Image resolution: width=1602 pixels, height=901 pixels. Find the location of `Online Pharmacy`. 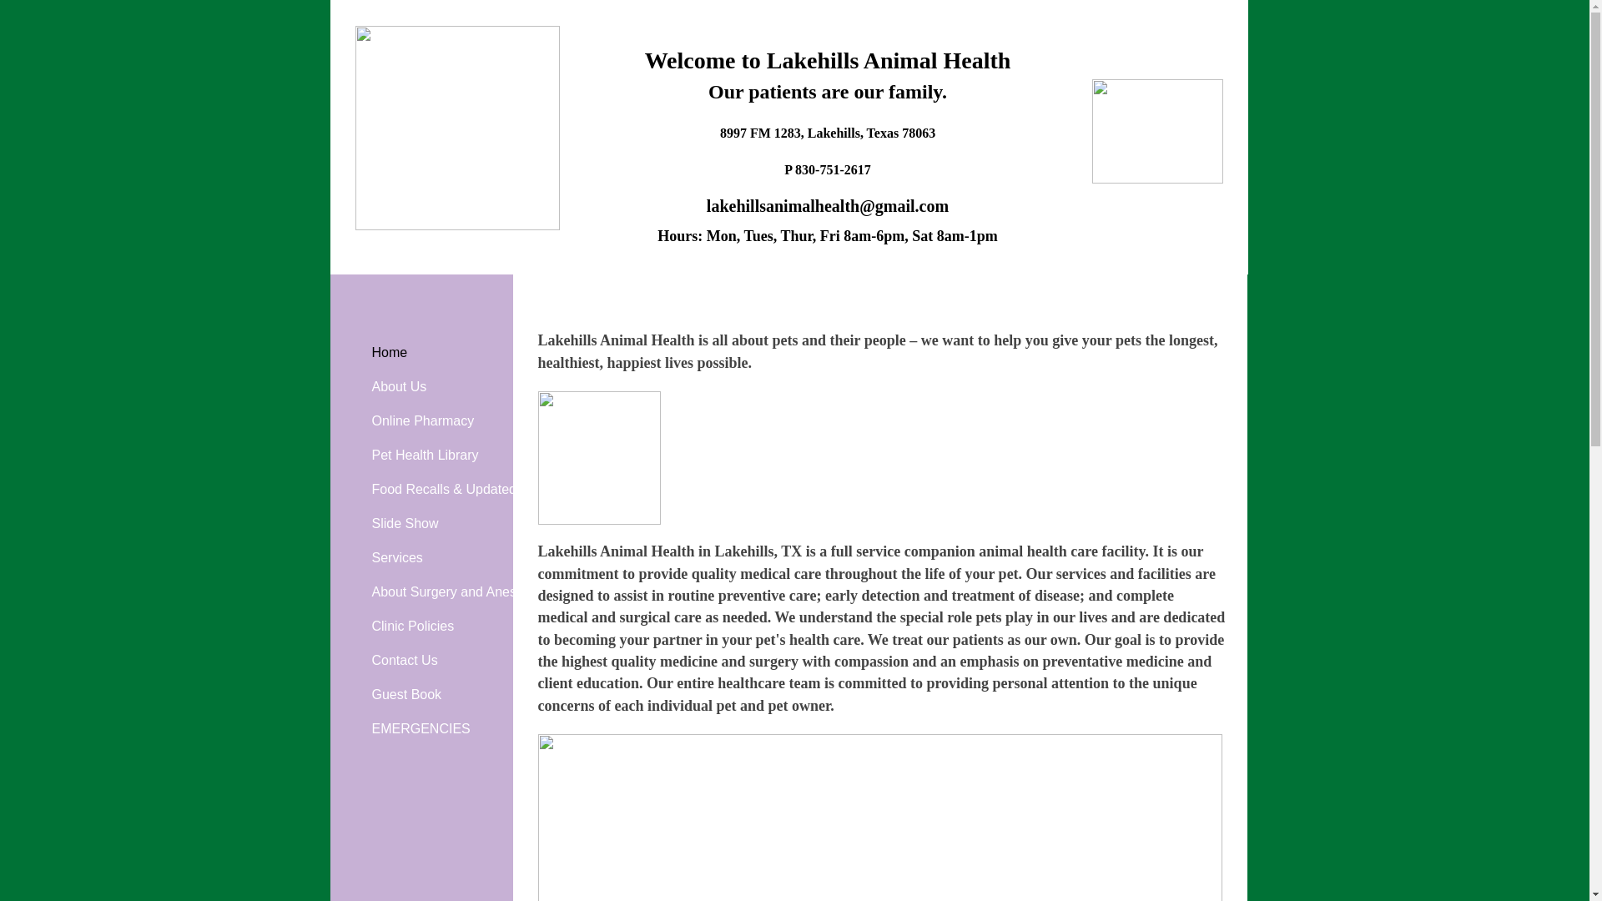

Online Pharmacy is located at coordinates (423, 420).